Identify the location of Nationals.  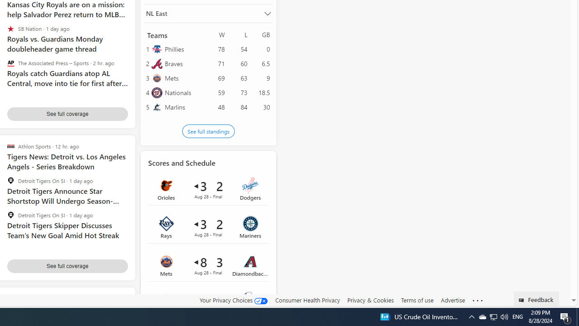
(184, 92).